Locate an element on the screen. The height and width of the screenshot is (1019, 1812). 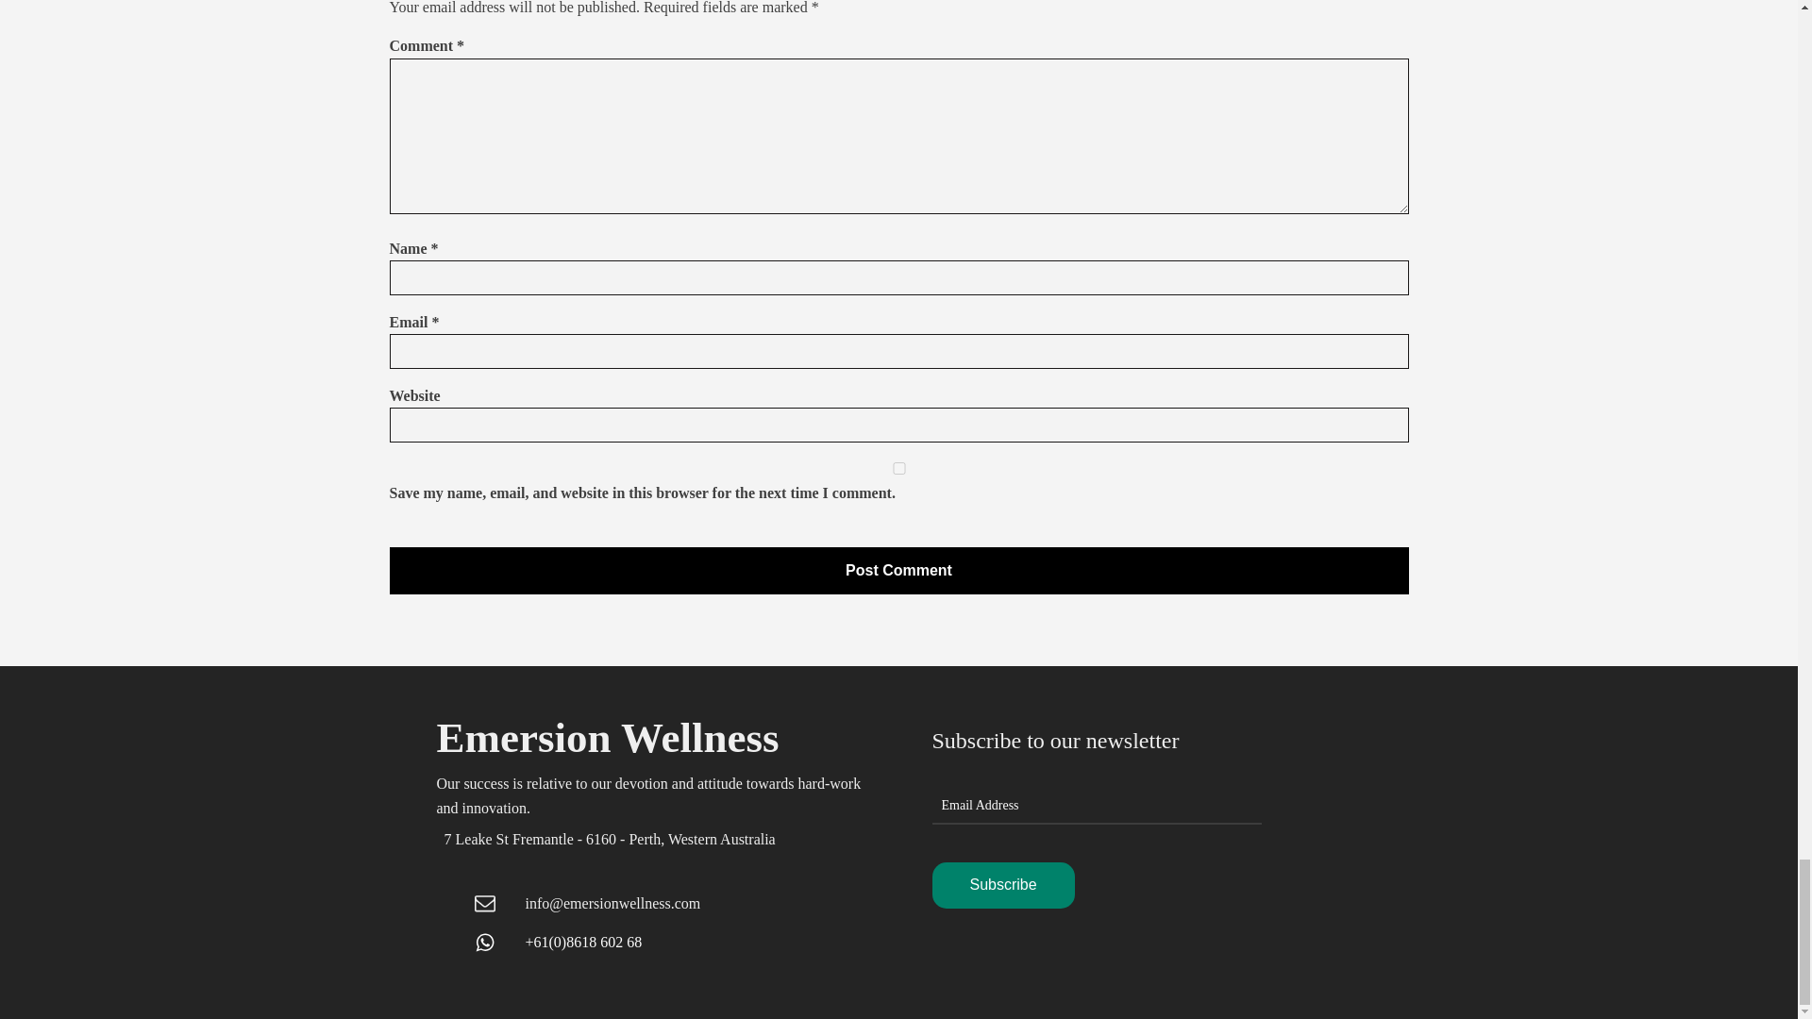
yes is located at coordinates (898, 468).